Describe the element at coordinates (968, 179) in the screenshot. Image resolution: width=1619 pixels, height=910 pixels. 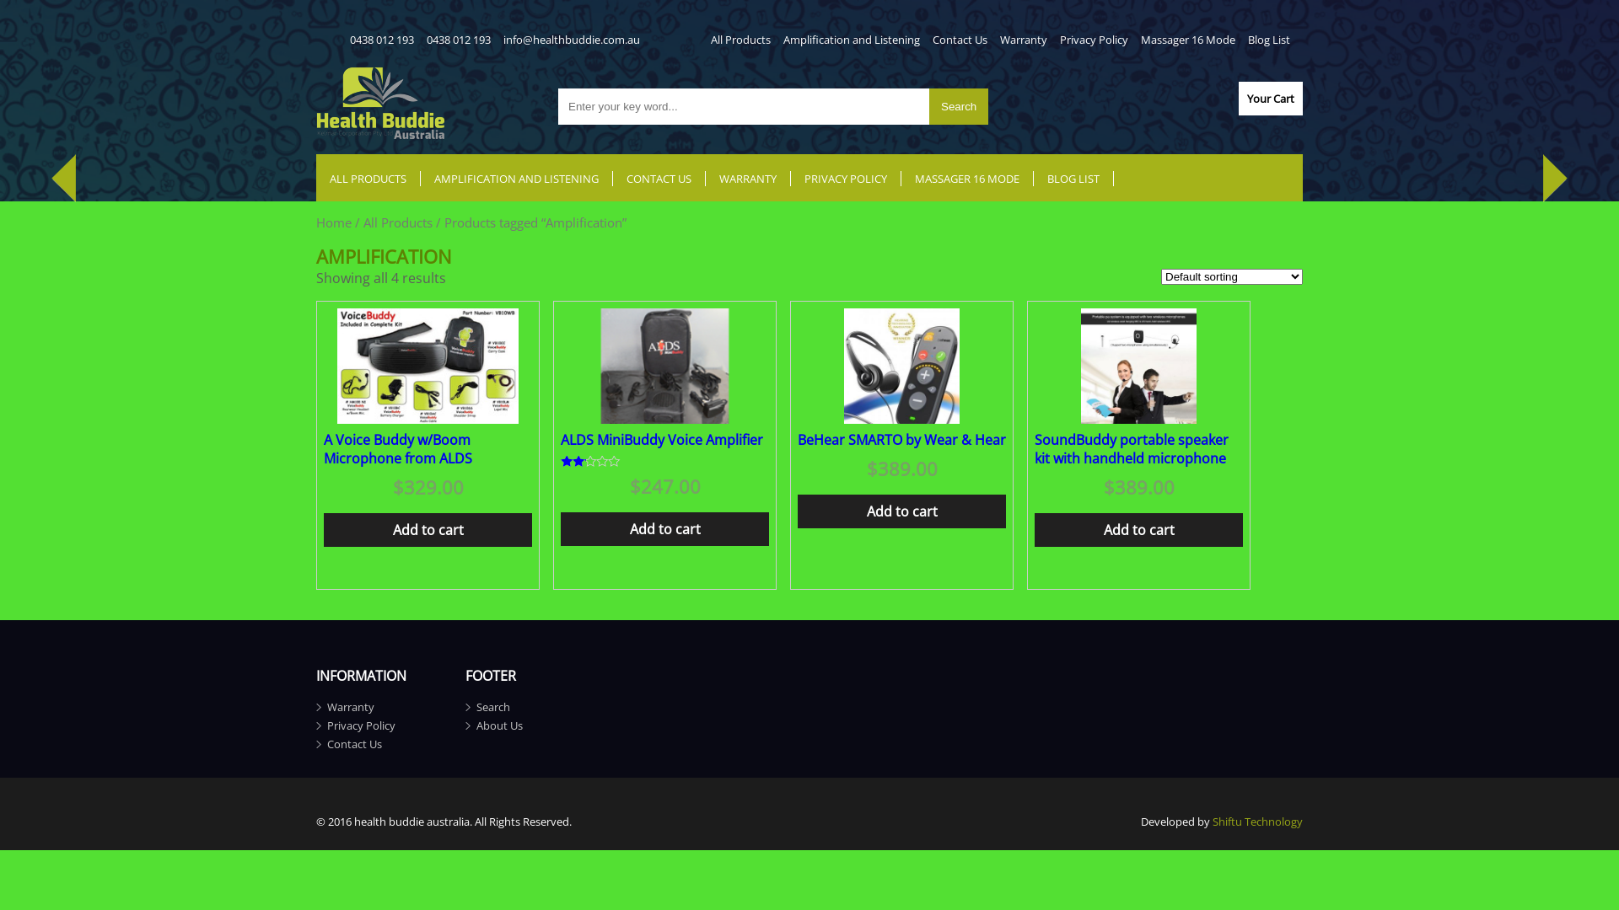
I see `MASSAGER 16 MODE` at that location.